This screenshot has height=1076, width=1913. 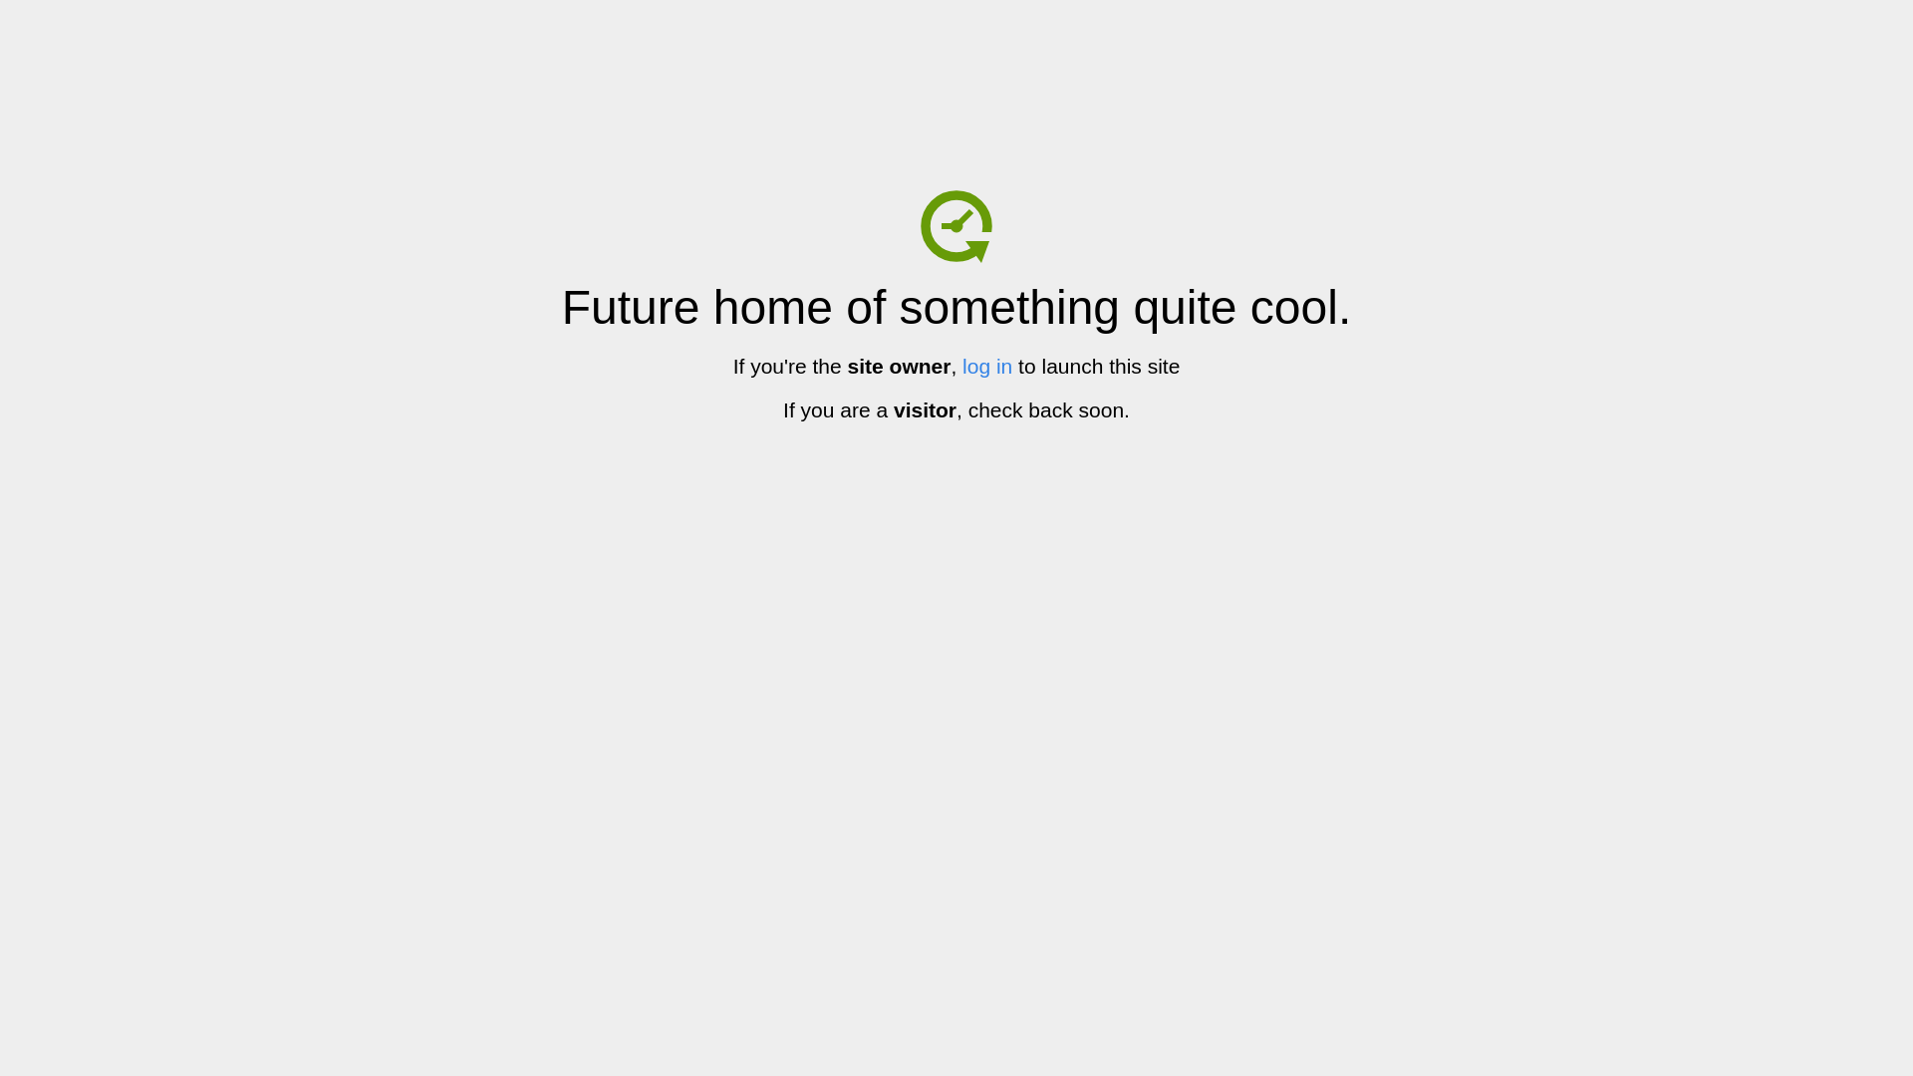 What do you see at coordinates (987, 367) in the screenshot?
I see `log in` at bounding box center [987, 367].